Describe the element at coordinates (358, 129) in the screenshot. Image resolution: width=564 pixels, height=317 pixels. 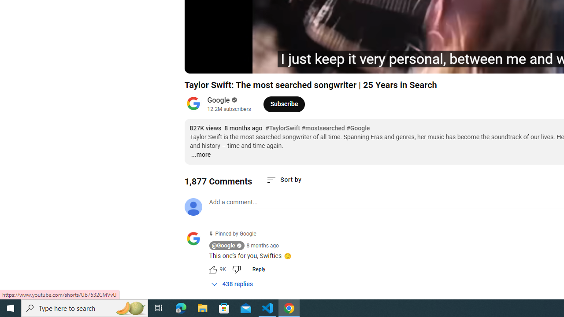
I see `#Google` at that location.